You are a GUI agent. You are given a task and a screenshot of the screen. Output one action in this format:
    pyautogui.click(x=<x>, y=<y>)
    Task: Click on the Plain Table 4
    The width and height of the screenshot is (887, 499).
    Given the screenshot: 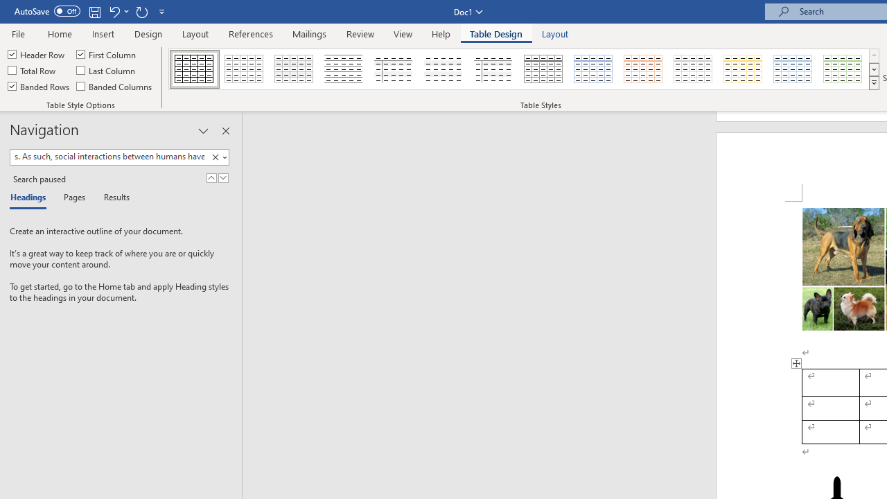 What is the action you would take?
    pyautogui.click(x=444, y=69)
    